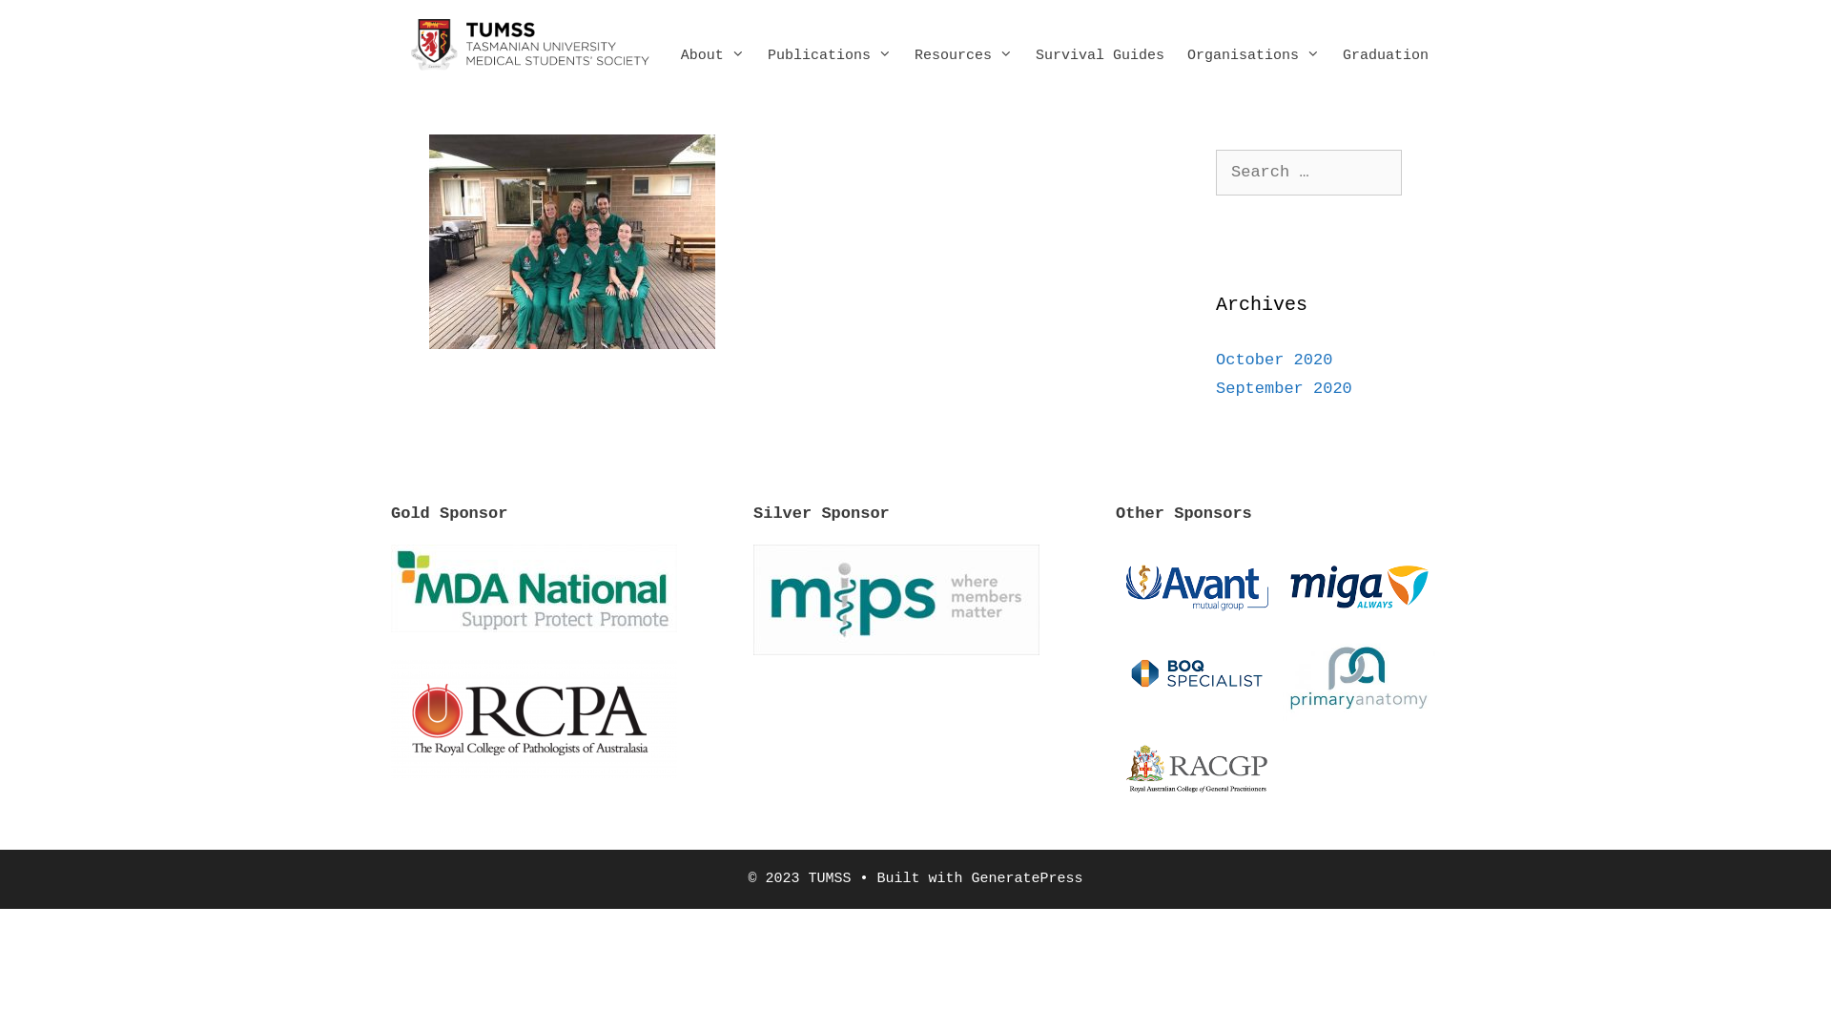 This screenshot has width=1831, height=1030. I want to click on Survival Guides, so click(1101, 55).